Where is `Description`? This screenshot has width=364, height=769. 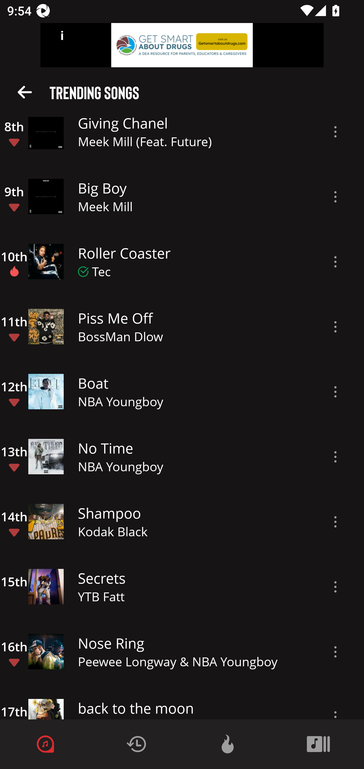 Description is located at coordinates (335, 457).